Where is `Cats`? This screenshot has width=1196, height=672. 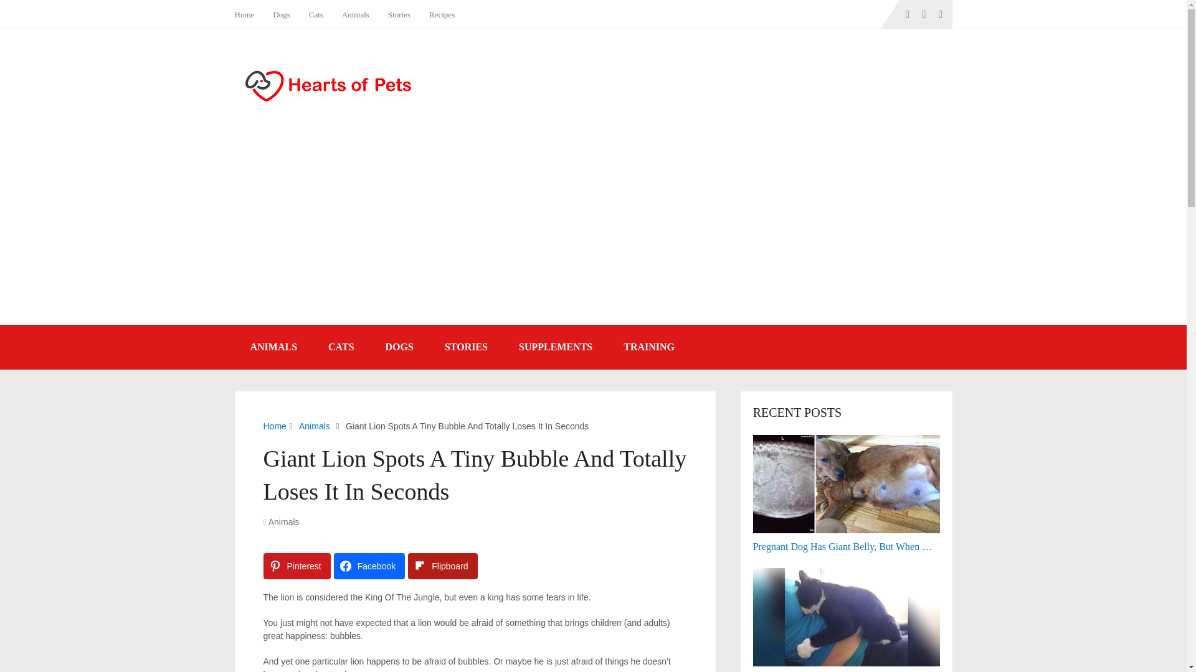 Cats is located at coordinates (316, 14).